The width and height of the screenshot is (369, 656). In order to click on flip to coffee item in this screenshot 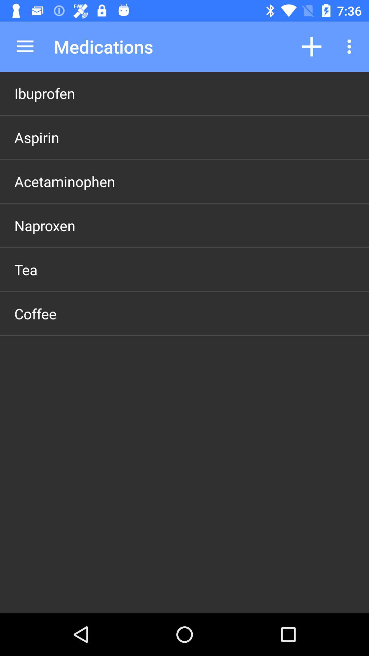, I will do `click(36, 314)`.